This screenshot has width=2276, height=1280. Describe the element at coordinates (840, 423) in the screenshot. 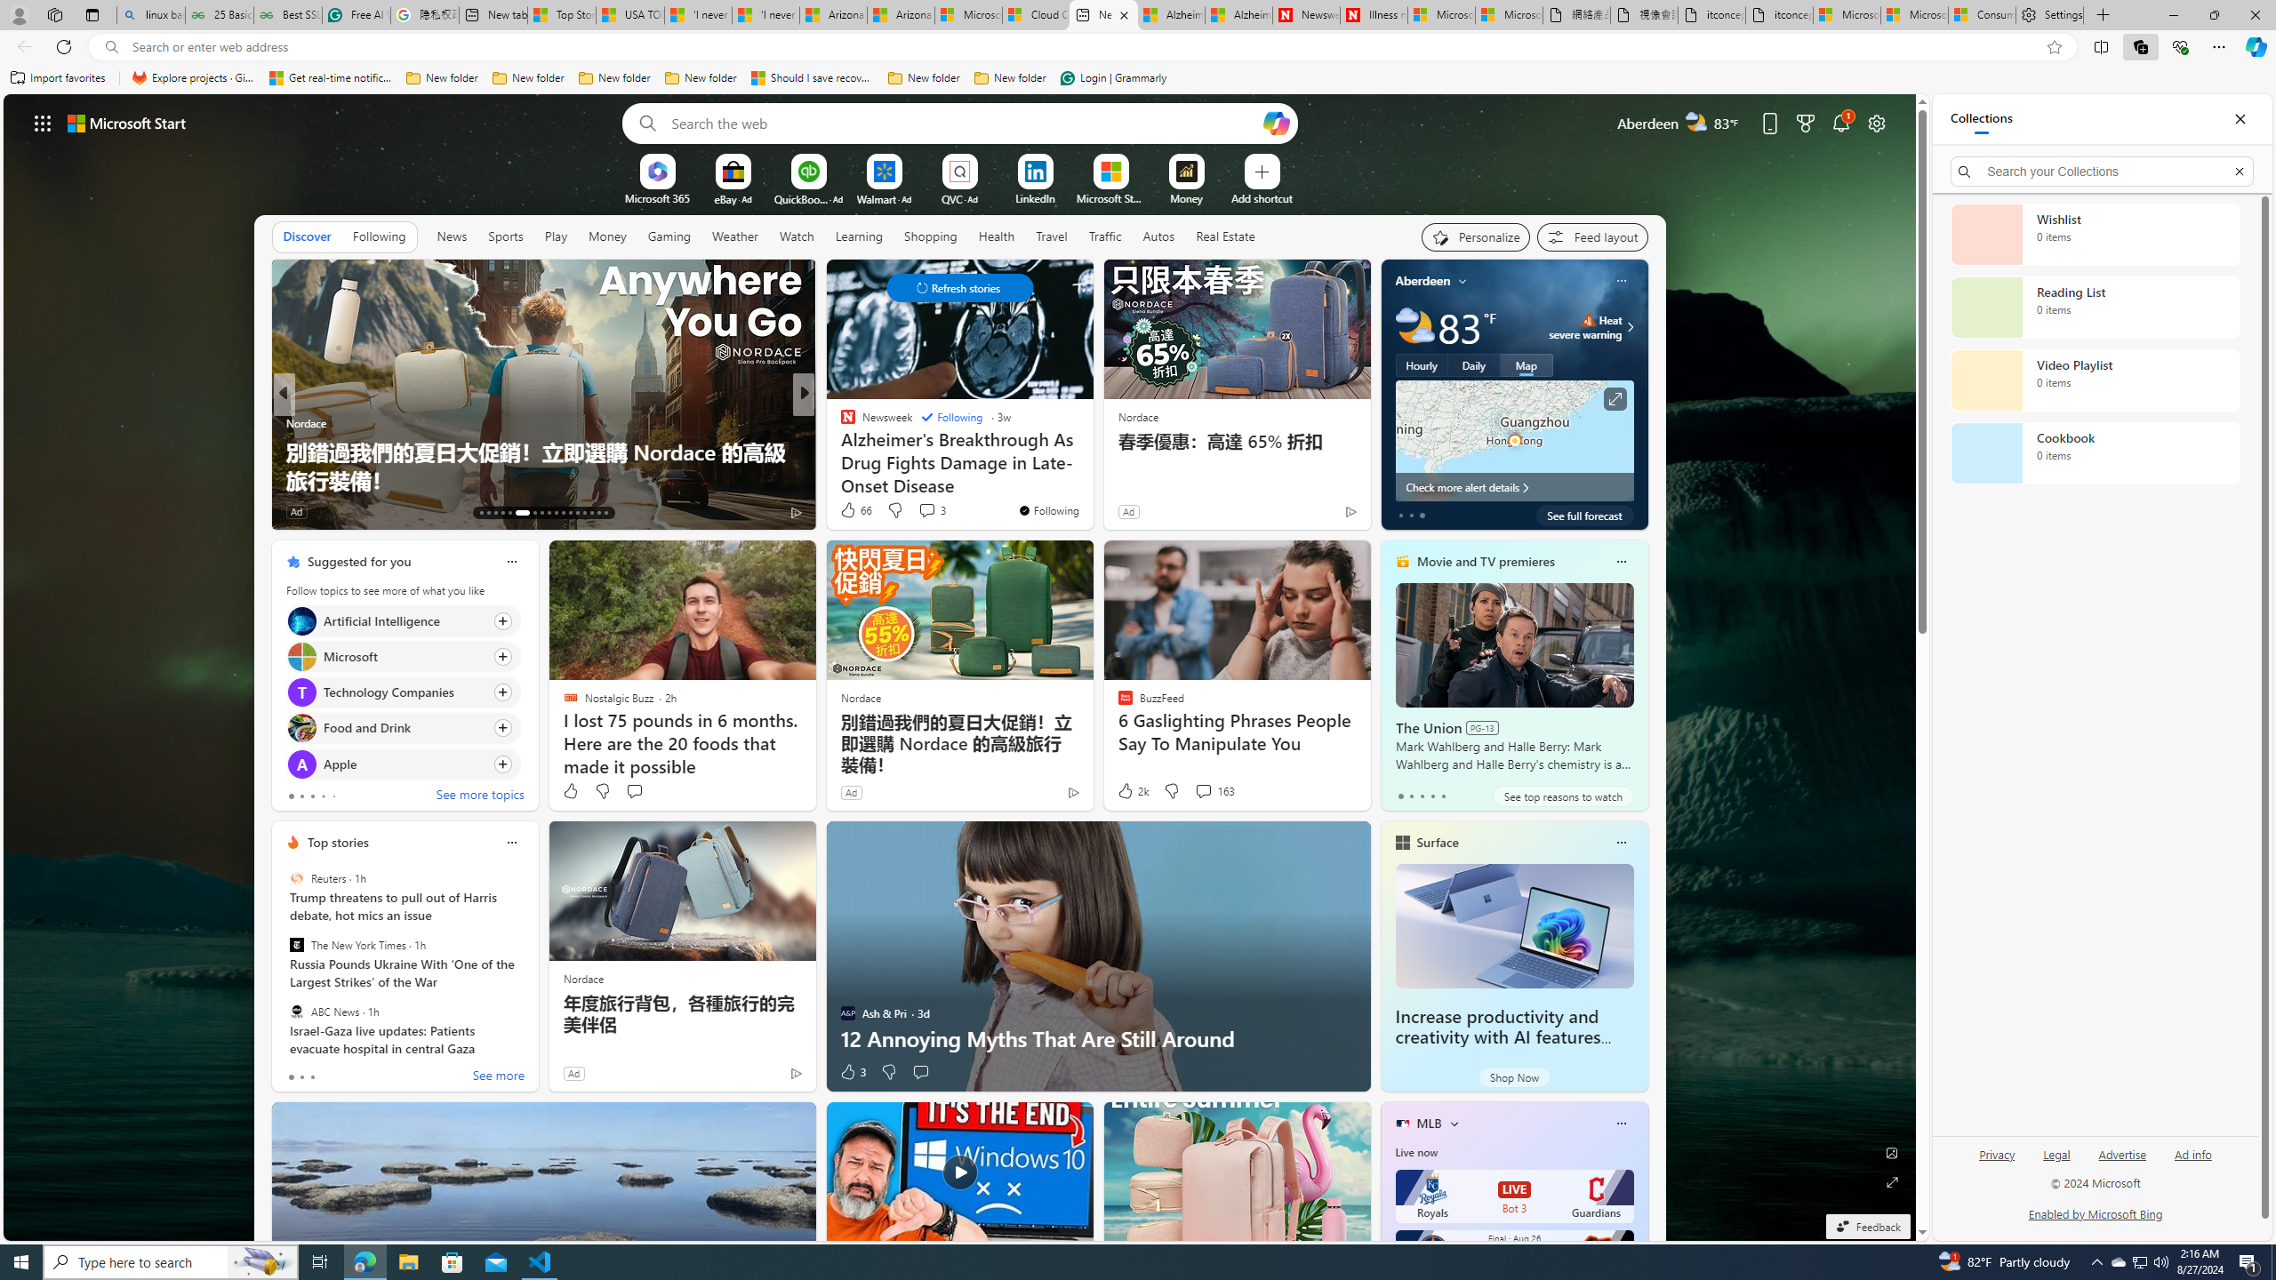

I see `Body Network` at that location.